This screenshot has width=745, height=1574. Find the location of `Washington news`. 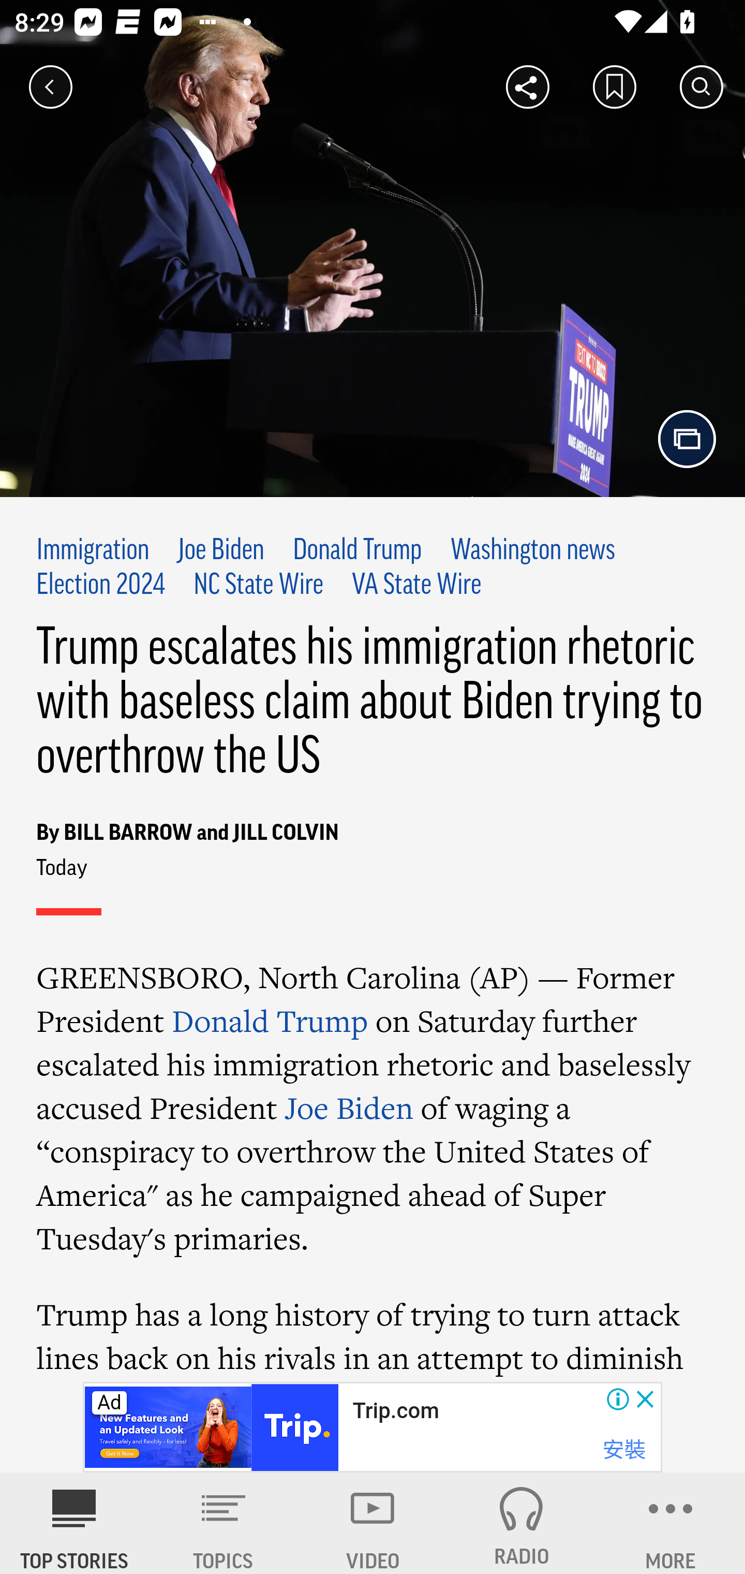

Washington news is located at coordinates (532, 551).